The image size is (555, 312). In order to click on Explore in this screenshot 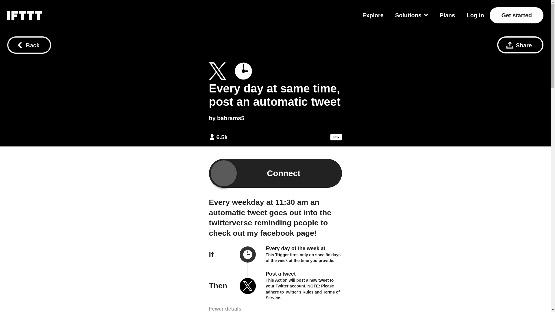, I will do `click(373, 15)`.